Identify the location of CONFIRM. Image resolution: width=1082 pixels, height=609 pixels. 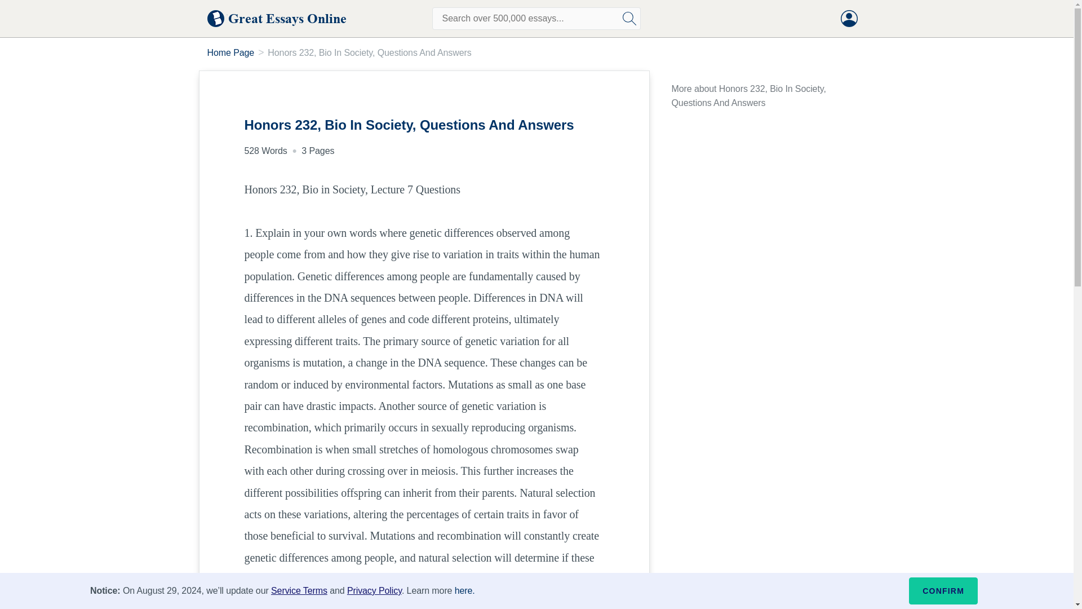
(943, 591).